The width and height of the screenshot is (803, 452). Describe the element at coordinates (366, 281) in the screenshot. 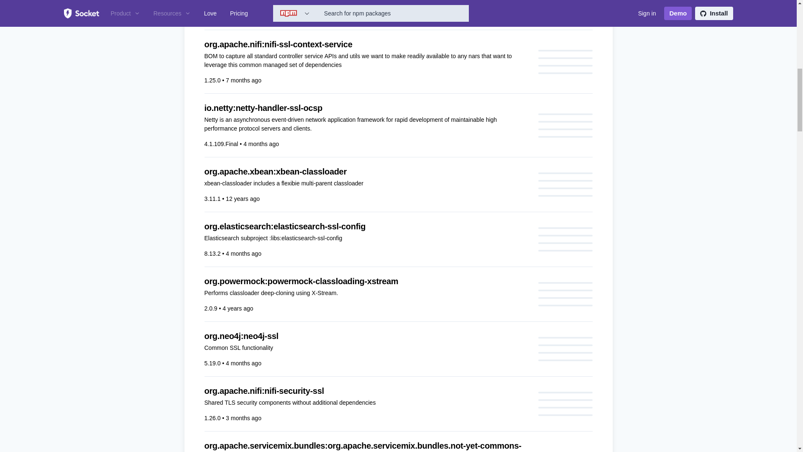

I see `org.powermock:powermock-classloading-xstream` at that location.